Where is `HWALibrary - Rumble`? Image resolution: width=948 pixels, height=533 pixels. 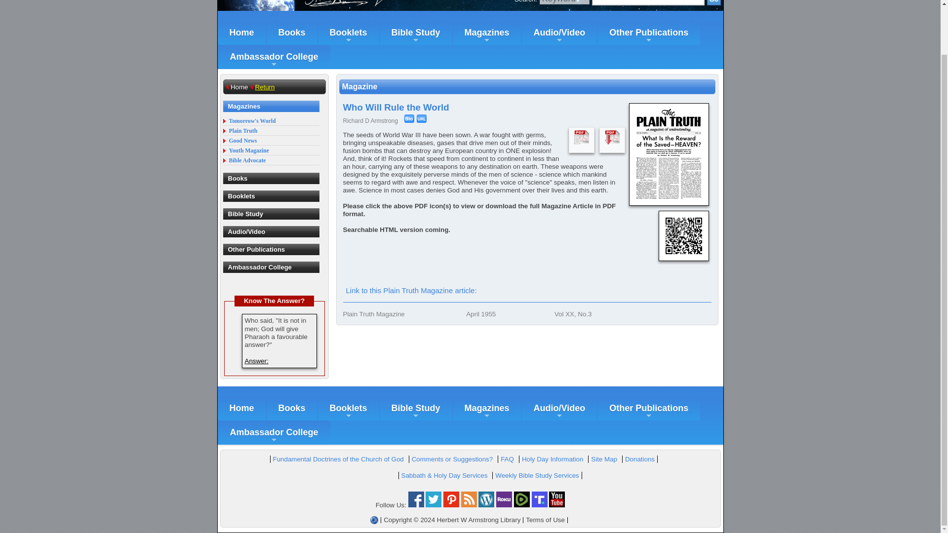
HWALibrary - Rumble is located at coordinates (521, 505).